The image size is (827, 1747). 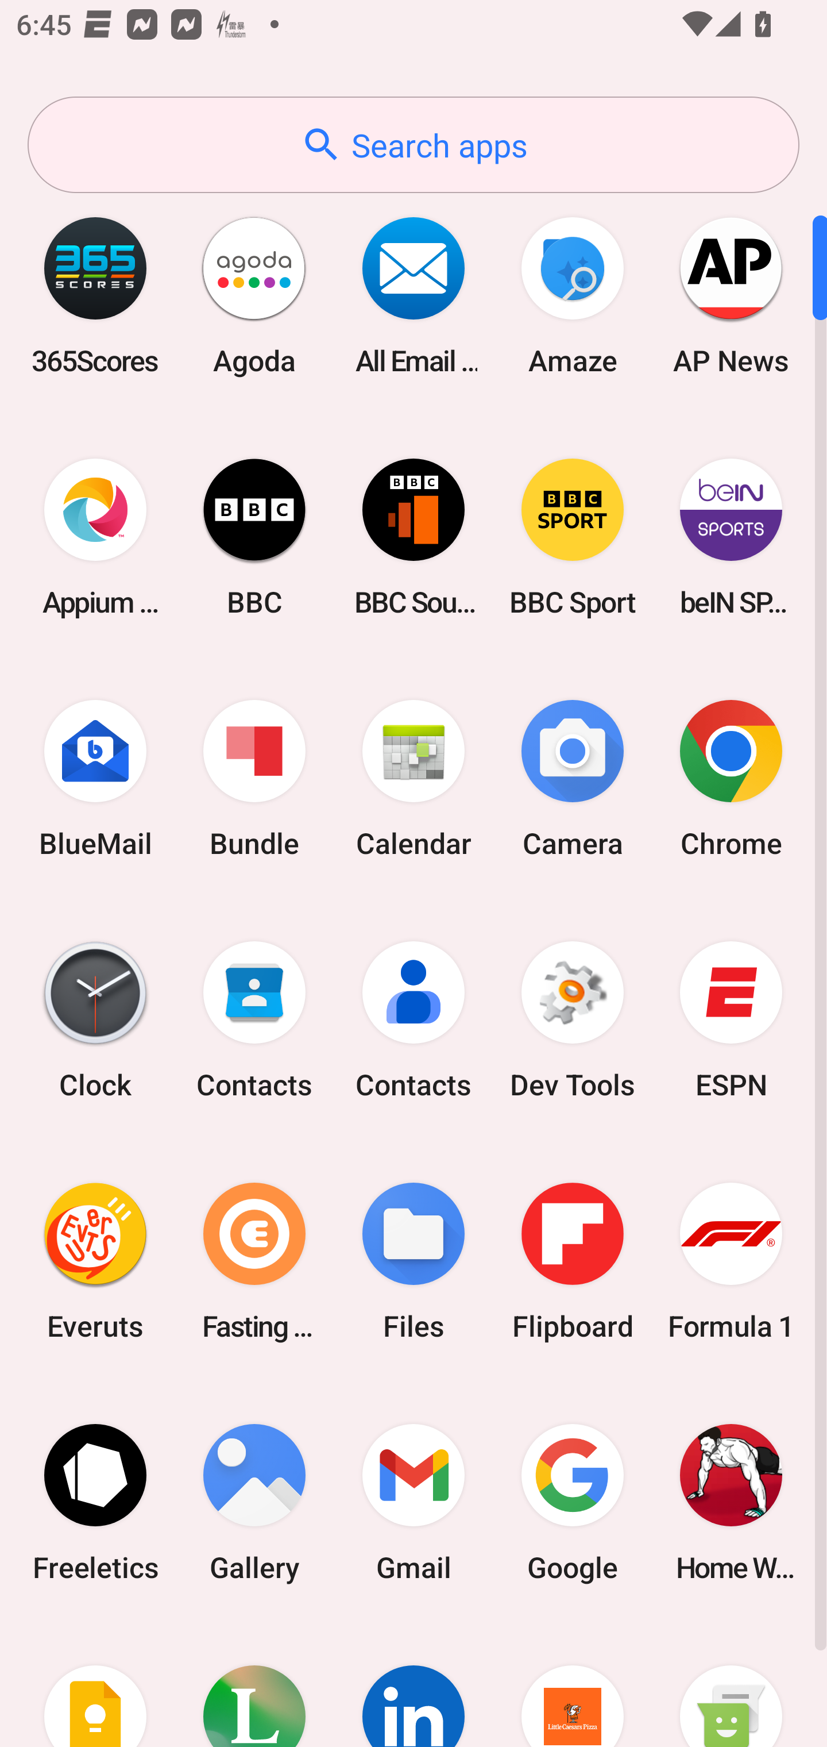 I want to click on LinkedIn, so click(x=413, y=1685).